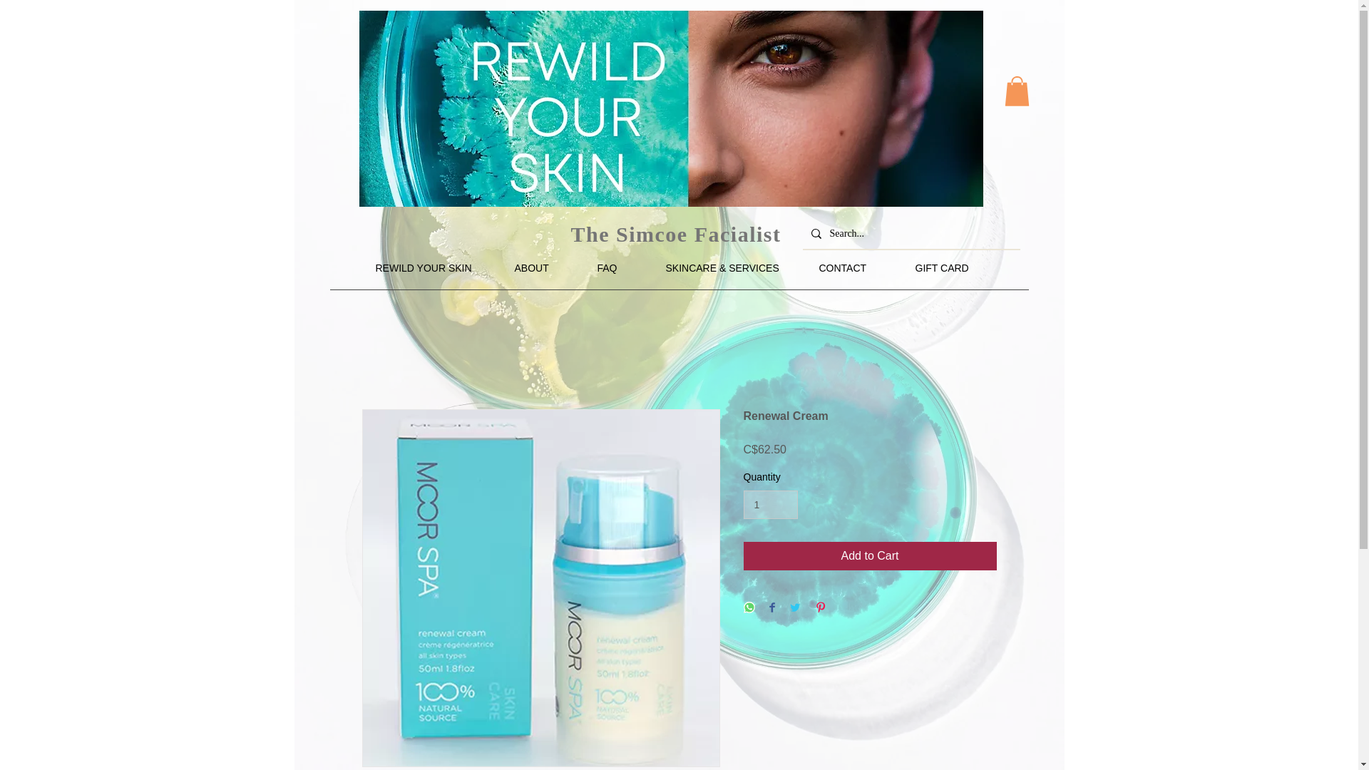 The width and height of the screenshot is (1369, 770). I want to click on REWILD YOUR SKIN, so click(434, 268).